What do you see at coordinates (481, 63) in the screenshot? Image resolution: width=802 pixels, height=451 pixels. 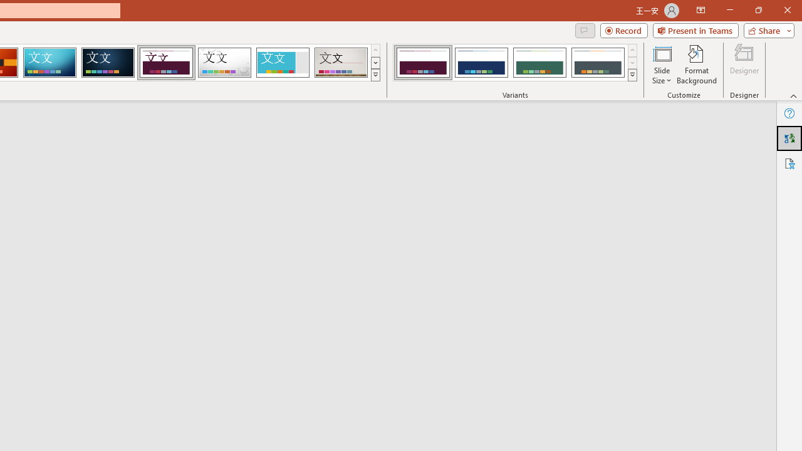 I see `Dividend Variant 2` at bounding box center [481, 63].